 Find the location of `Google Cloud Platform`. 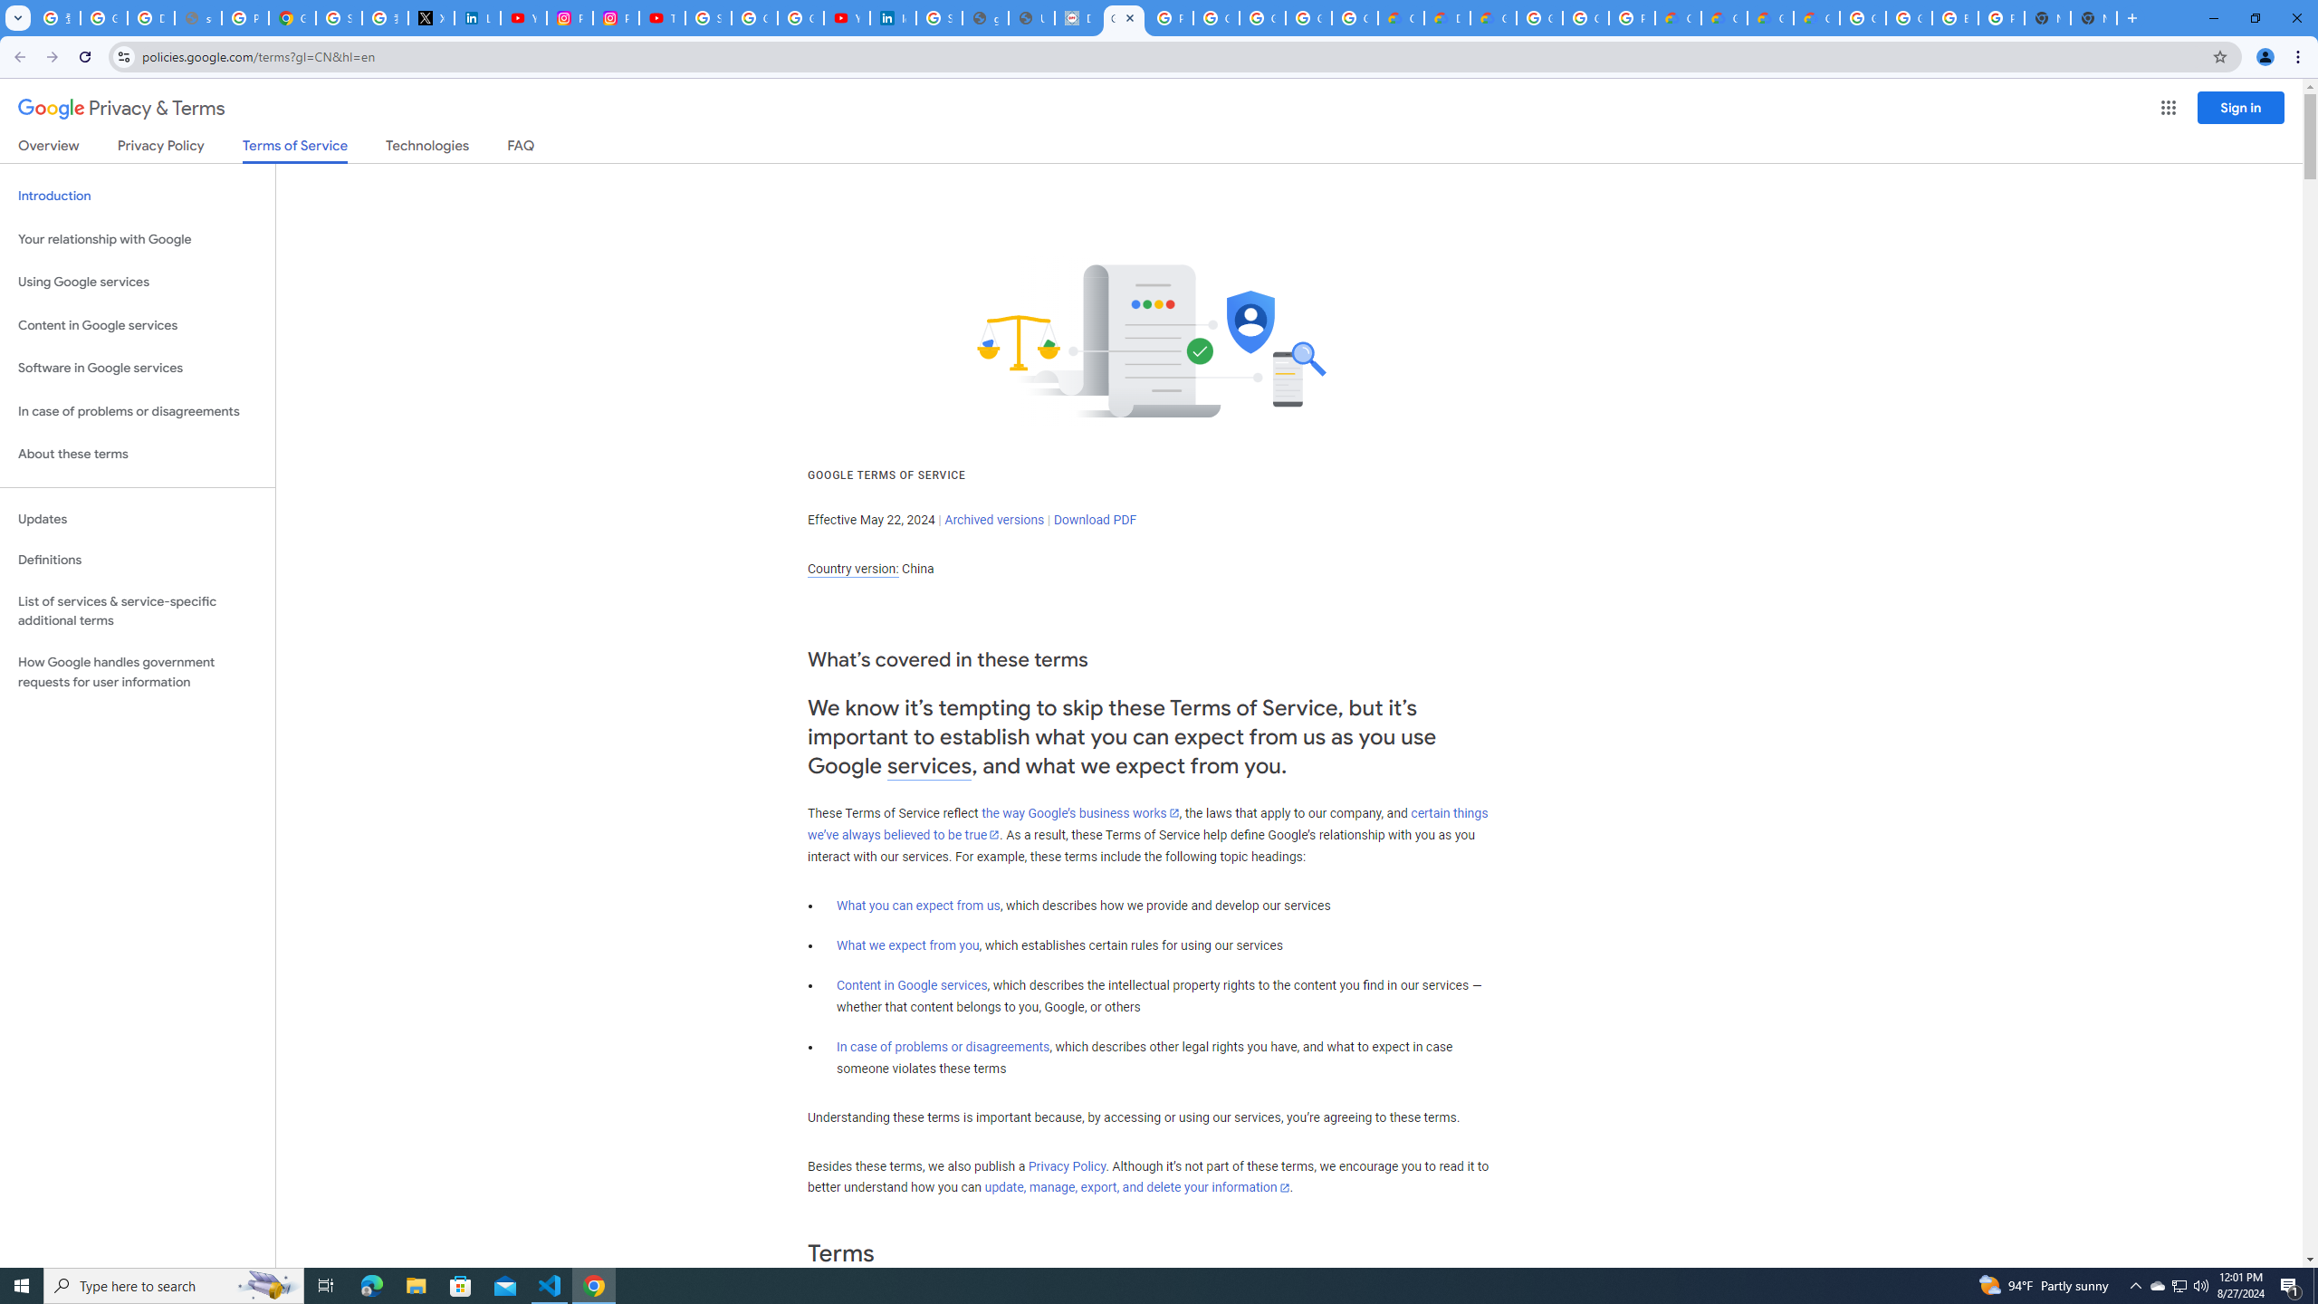

Google Cloud Platform is located at coordinates (1586, 18).